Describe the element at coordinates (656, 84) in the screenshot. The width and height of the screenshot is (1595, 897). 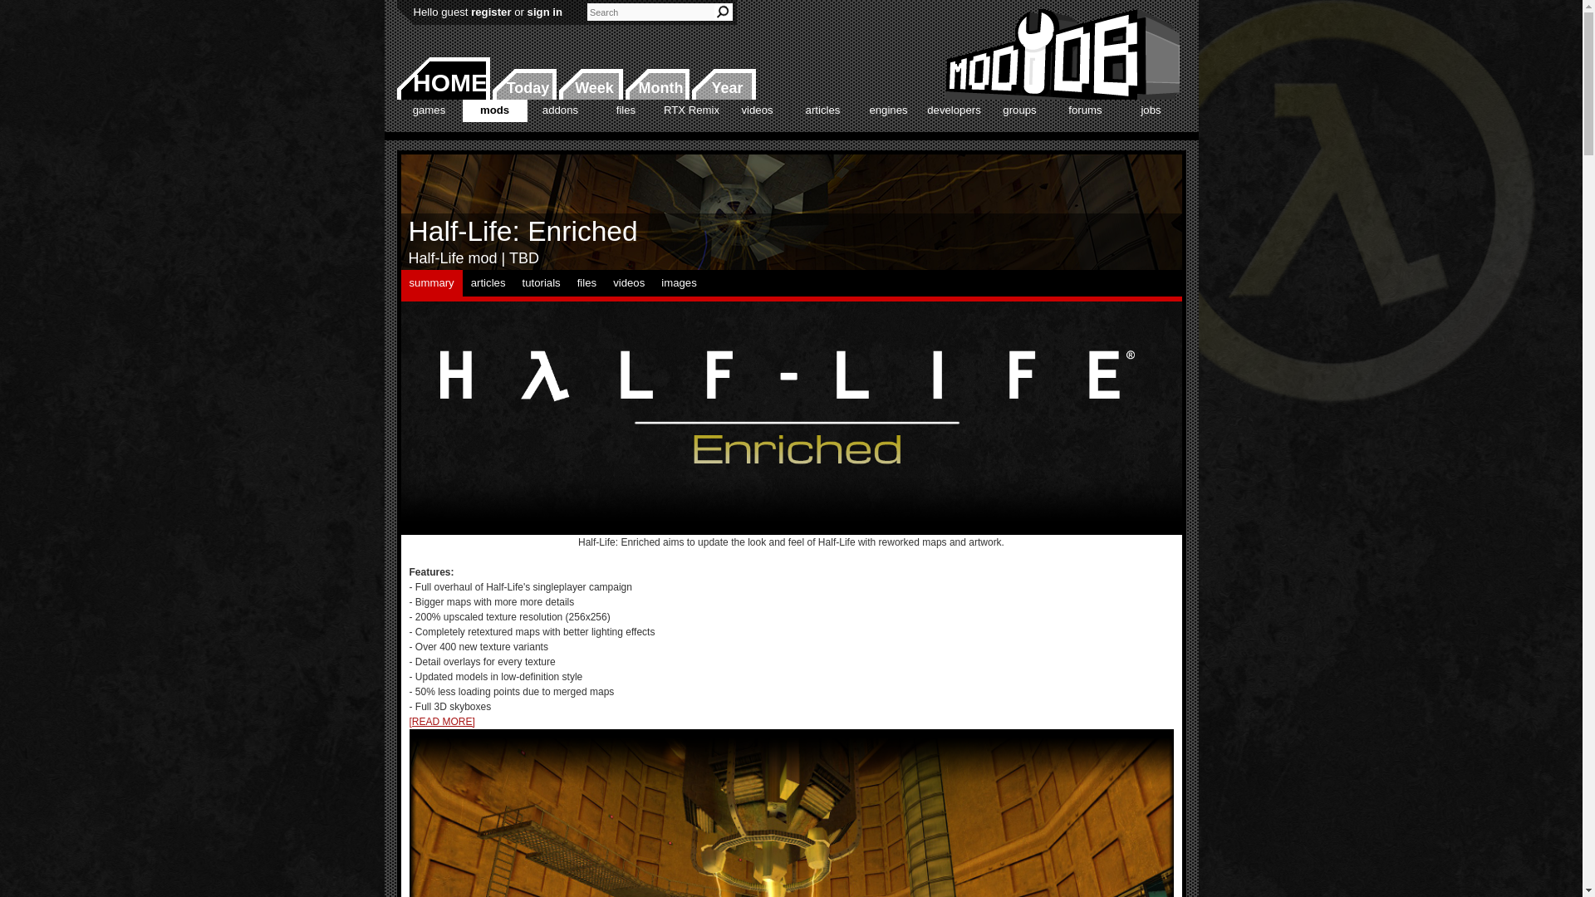
I see `New this month` at that location.